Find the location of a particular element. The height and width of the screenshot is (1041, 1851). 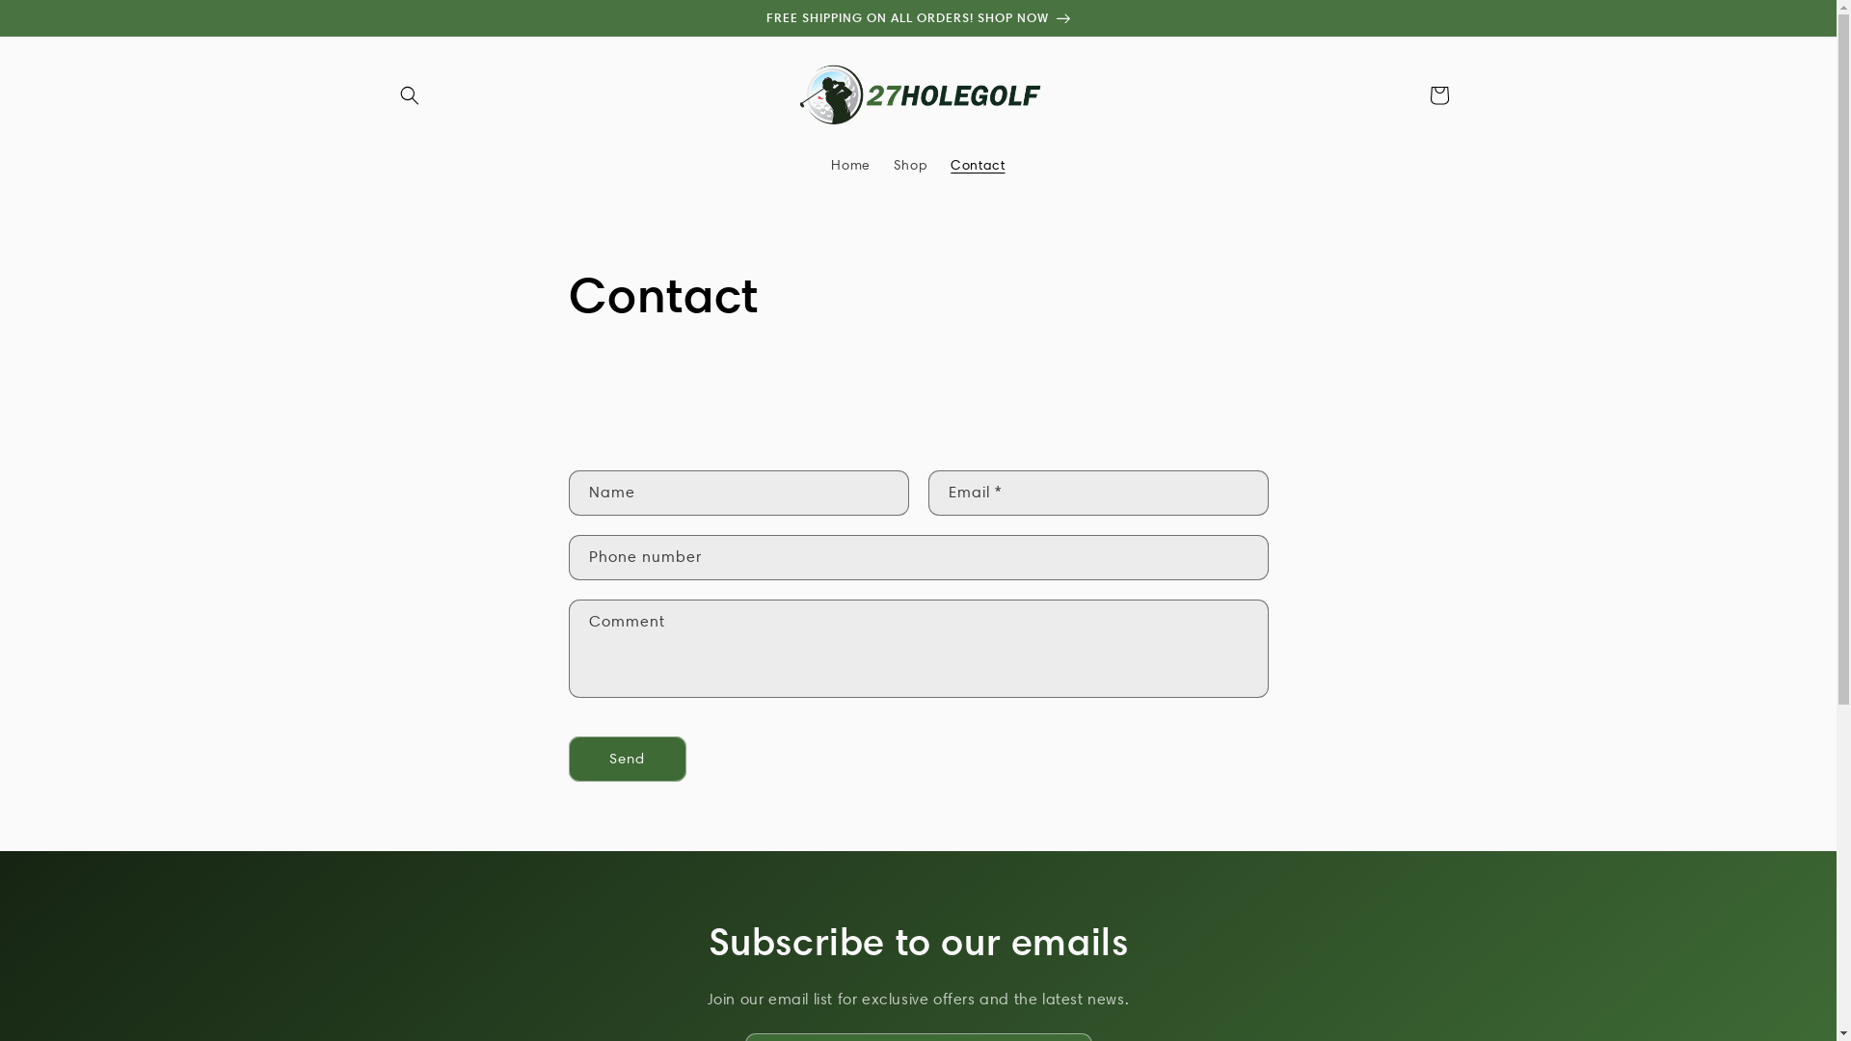

Cart is located at coordinates (1438, 95).